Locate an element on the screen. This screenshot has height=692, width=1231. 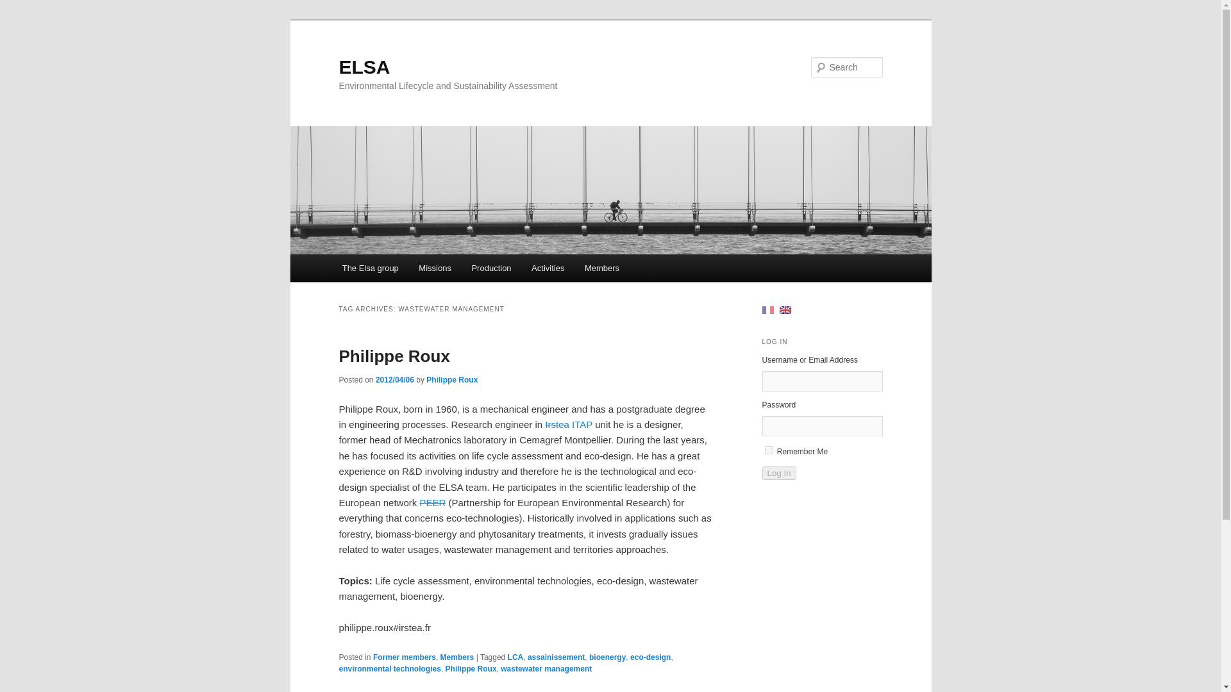
assainissement is located at coordinates (557, 657).